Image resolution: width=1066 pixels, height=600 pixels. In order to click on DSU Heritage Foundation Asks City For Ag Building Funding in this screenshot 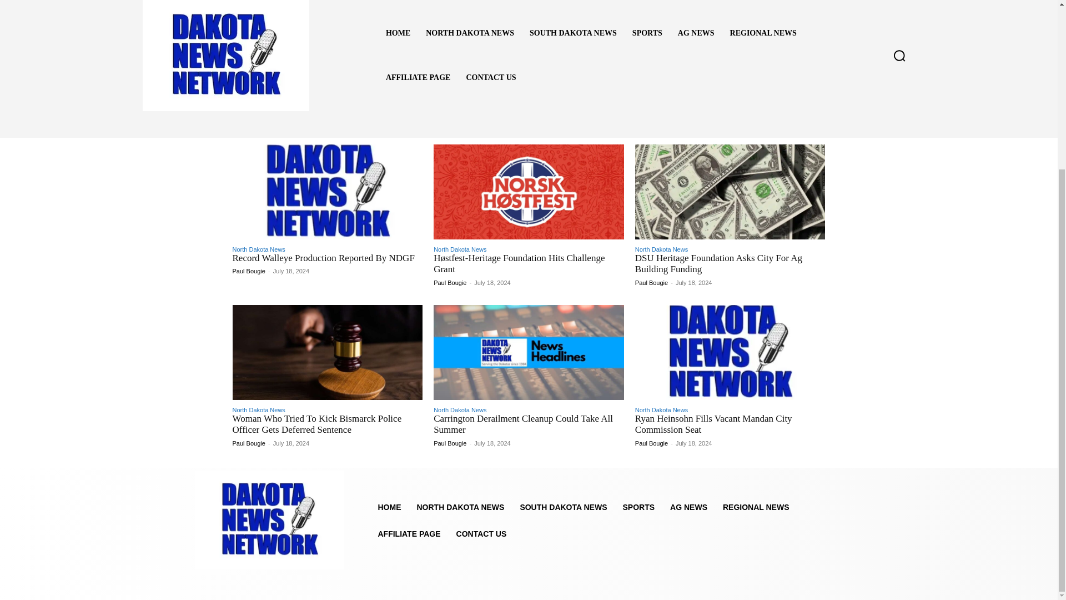, I will do `click(718, 263)`.